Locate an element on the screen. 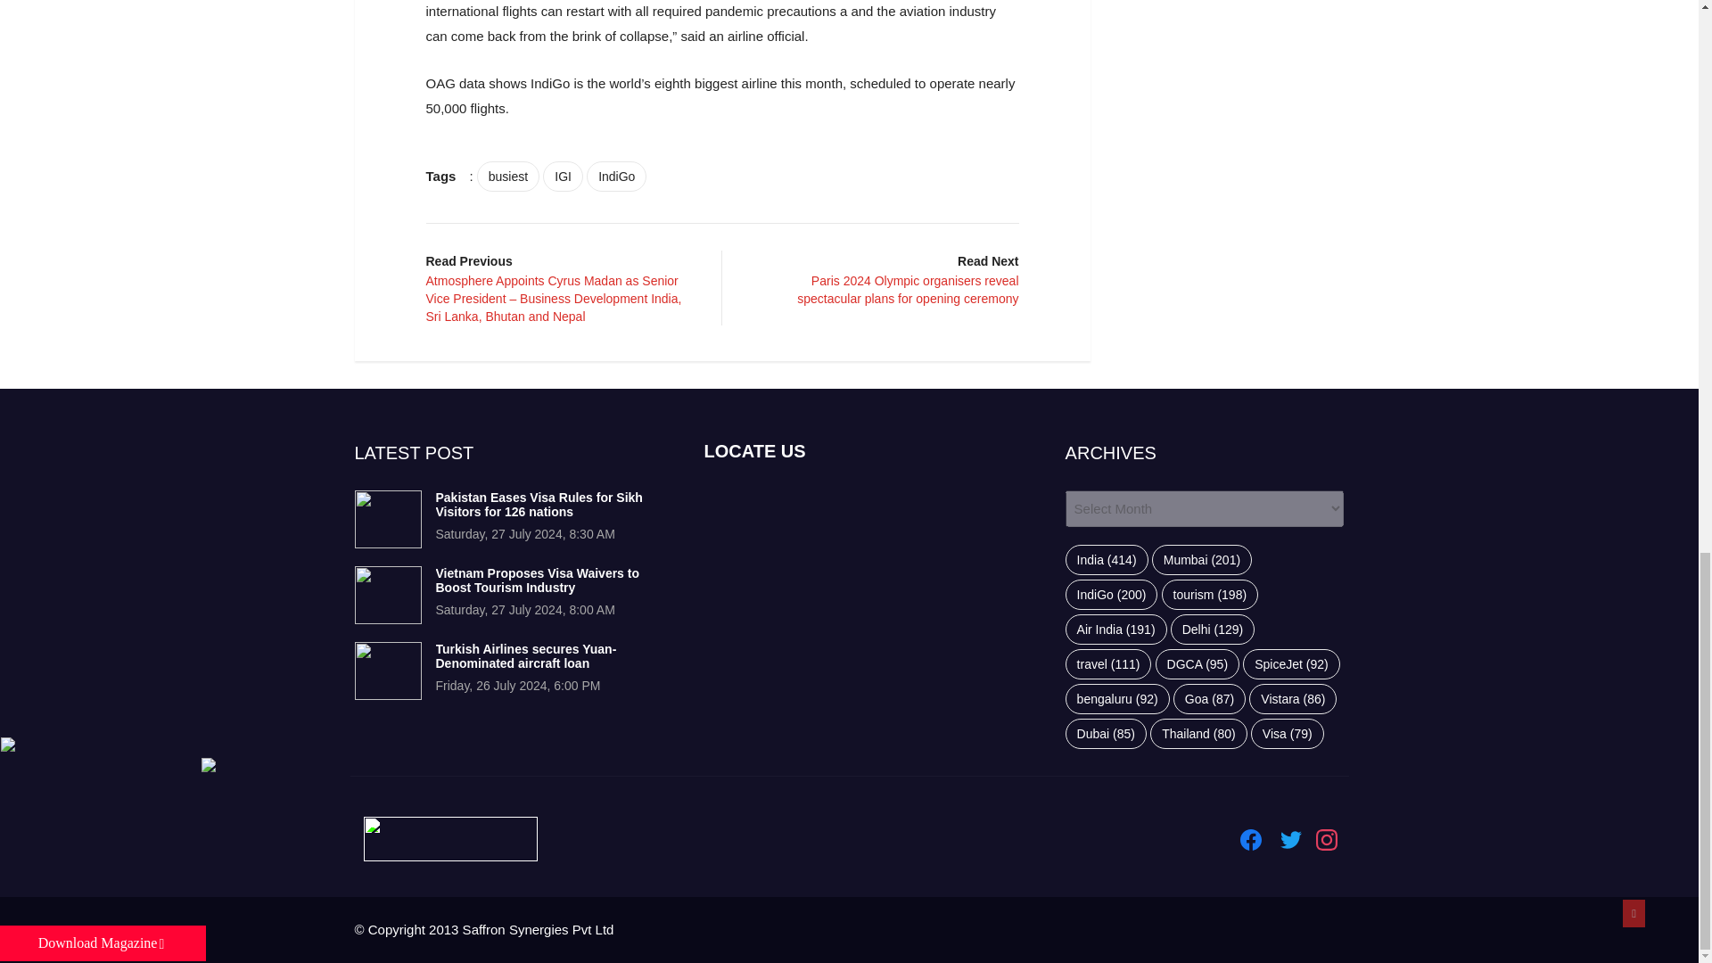  Twitter is located at coordinates (1291, 839).